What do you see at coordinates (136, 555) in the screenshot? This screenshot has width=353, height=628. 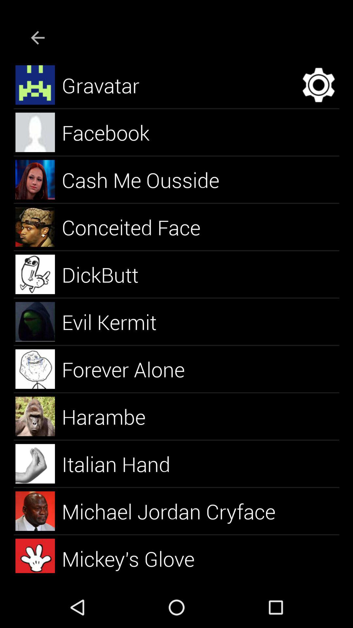 I see `launch the mickey's glove` at bounding box center [136, 555].